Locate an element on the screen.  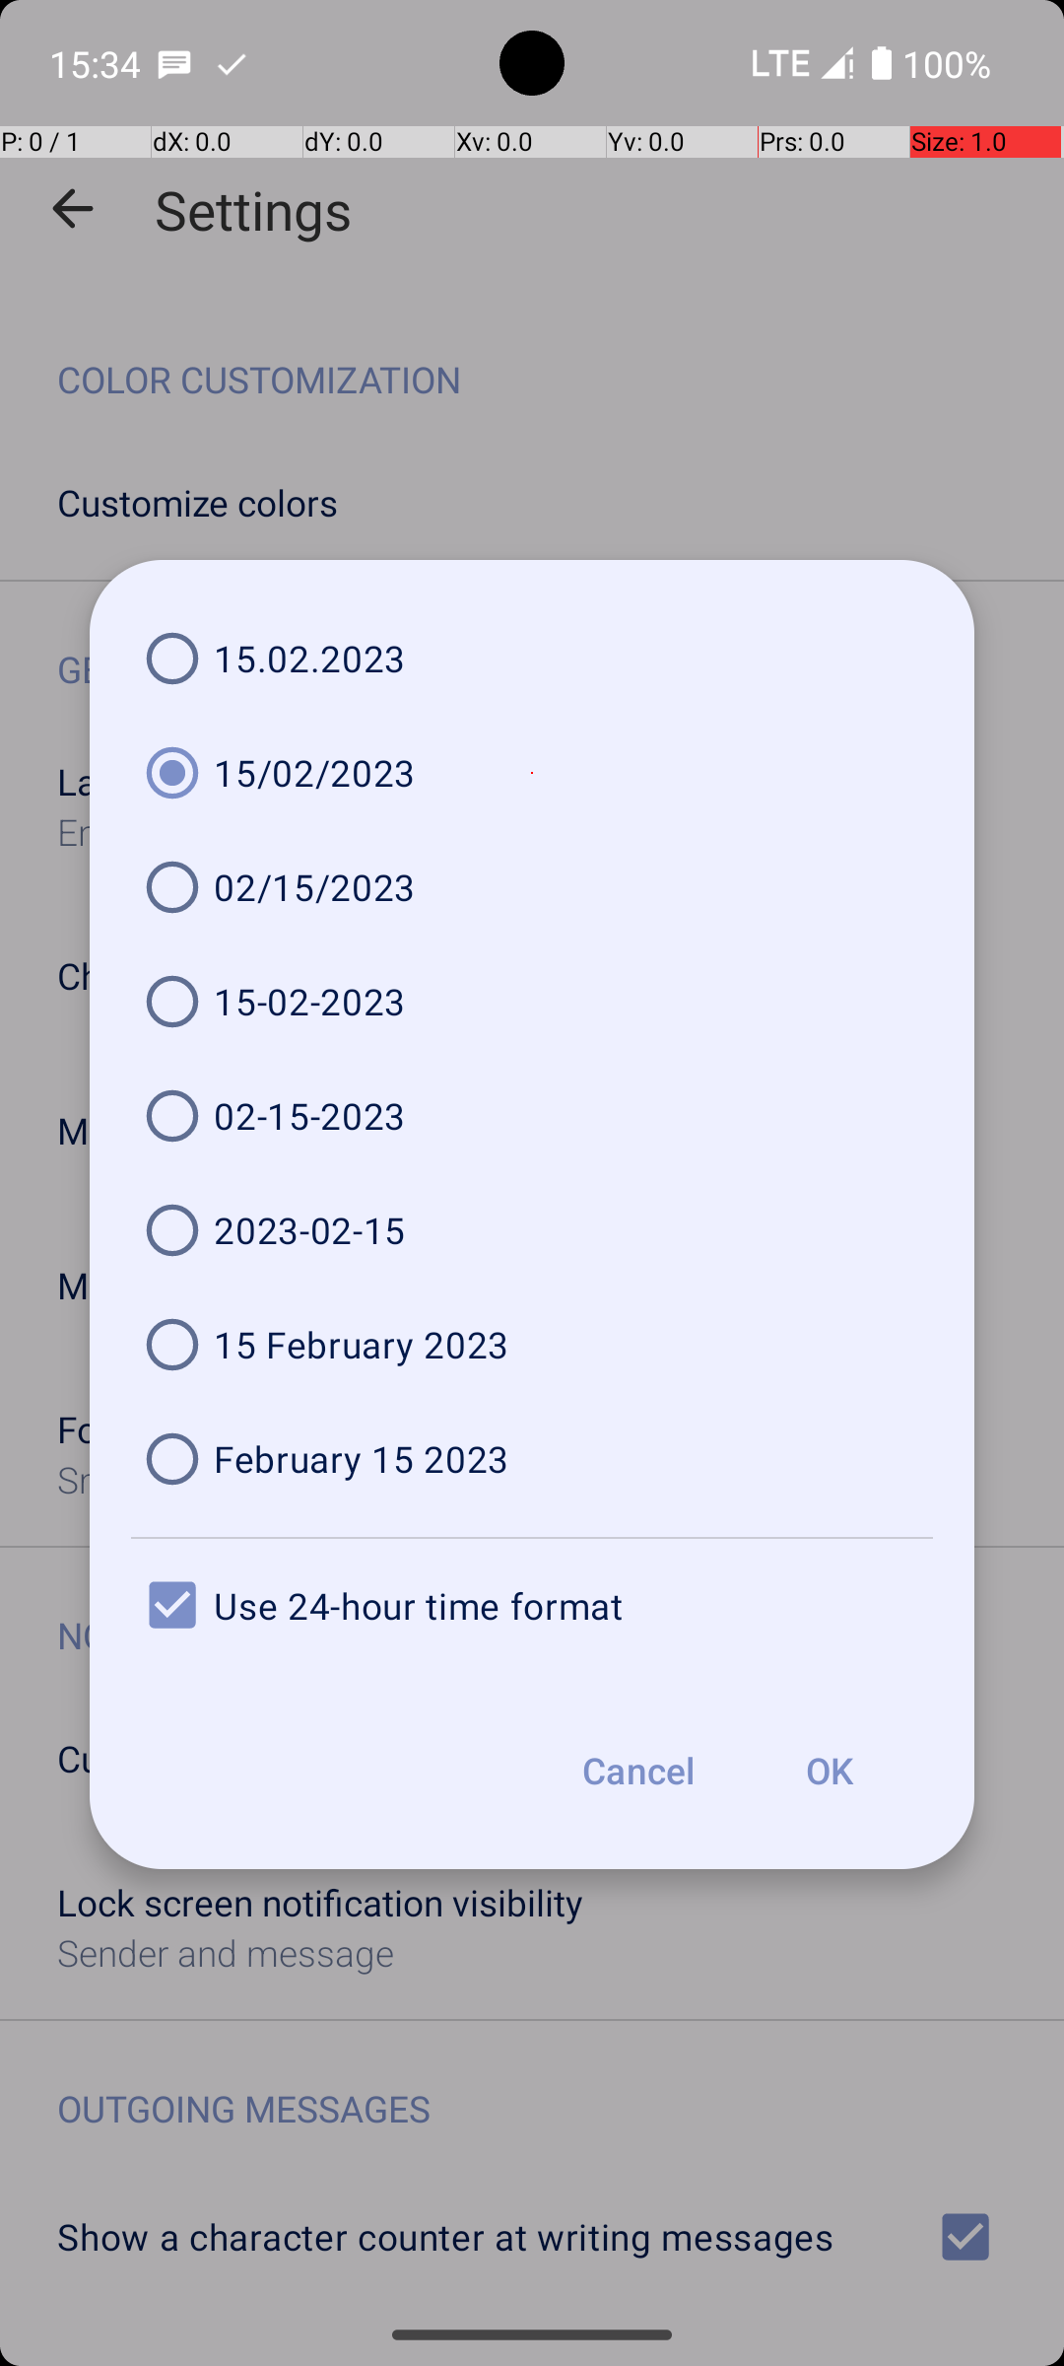
15/02/2023 is located at coordinates (532, 773).